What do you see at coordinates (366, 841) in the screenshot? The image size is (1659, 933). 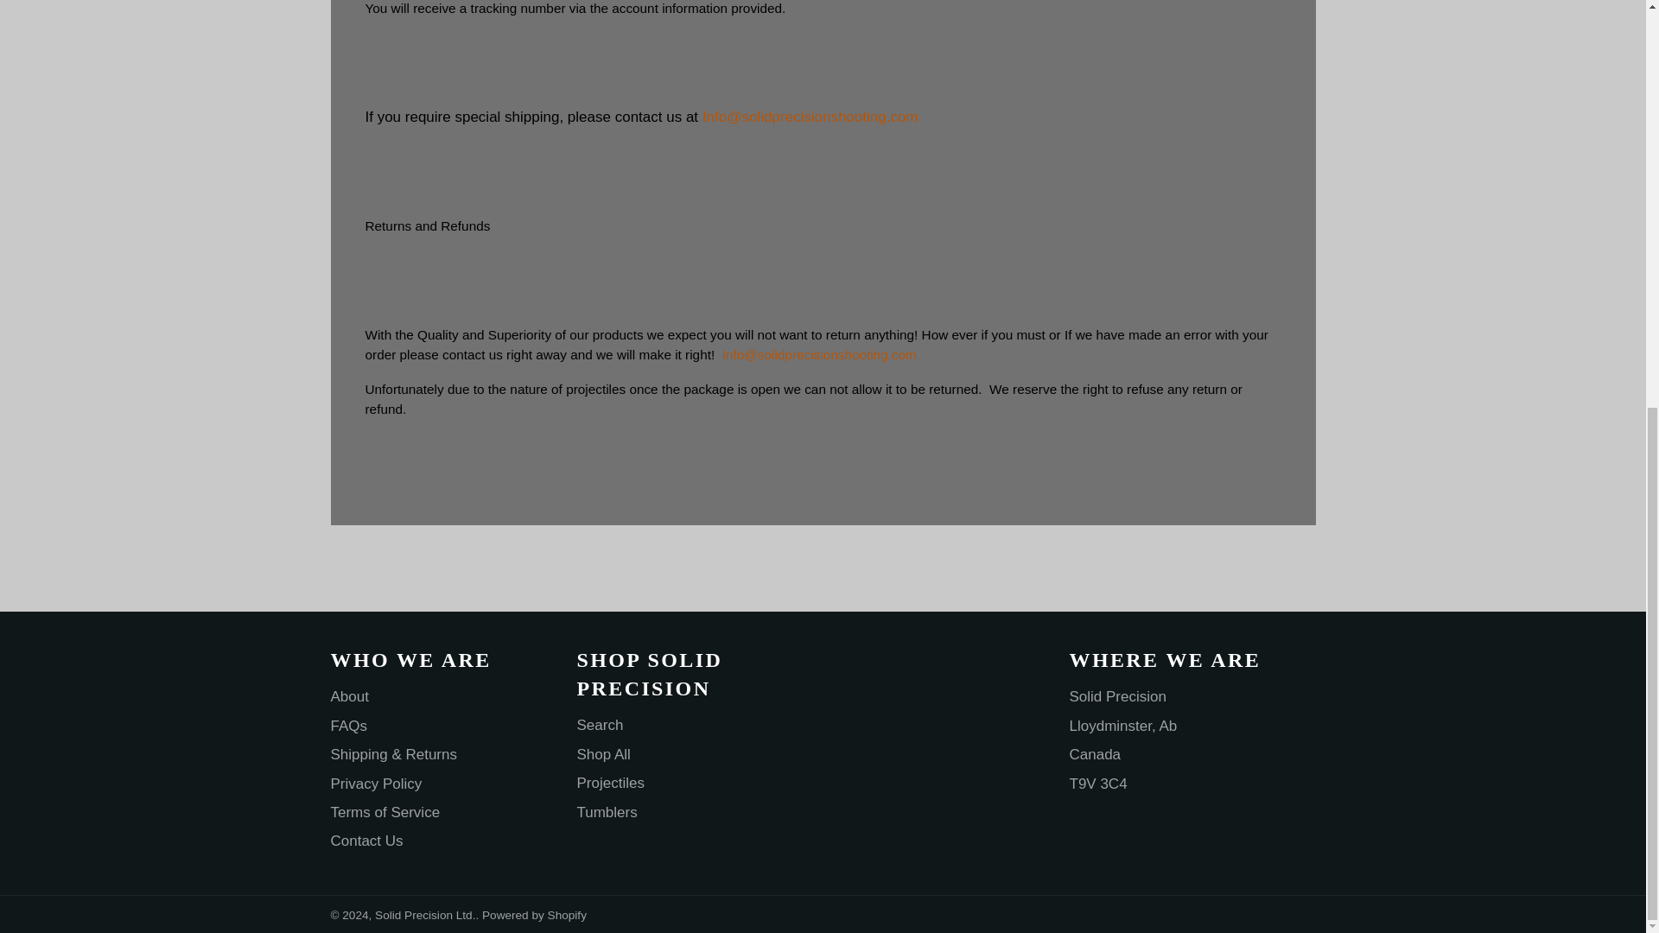 I see `Contact Us` at bounding box center [366, 841].